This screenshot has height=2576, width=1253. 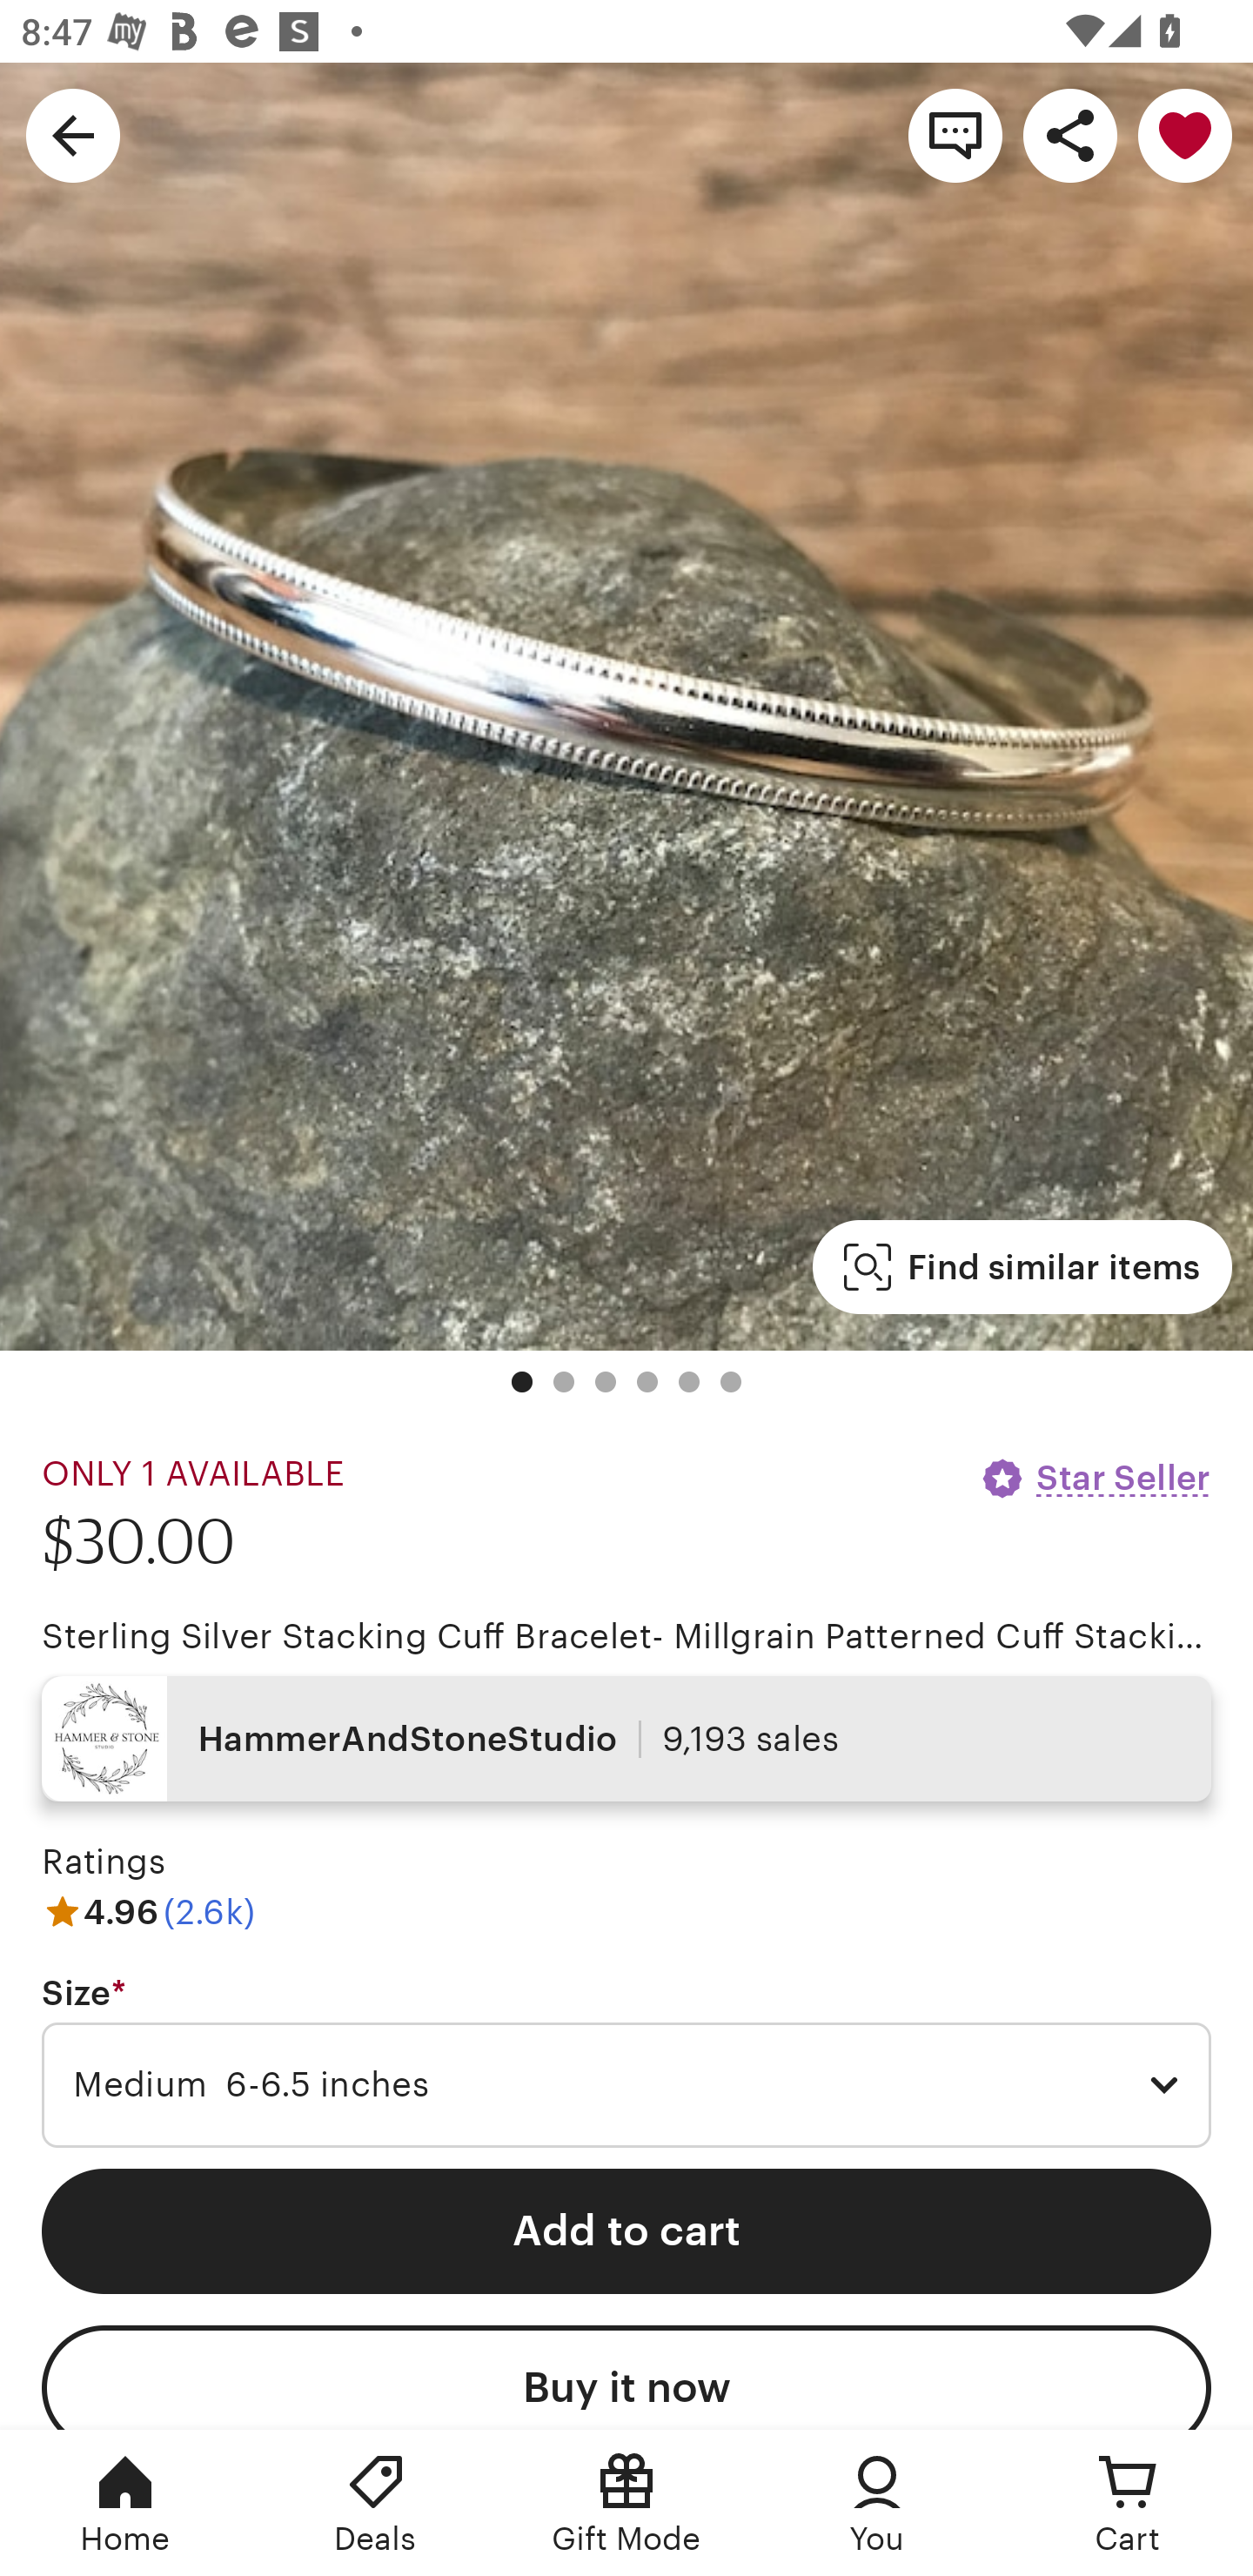 I want to click on Size * Required Medium  6-6.5 inches, so click(x=626, y=2062).